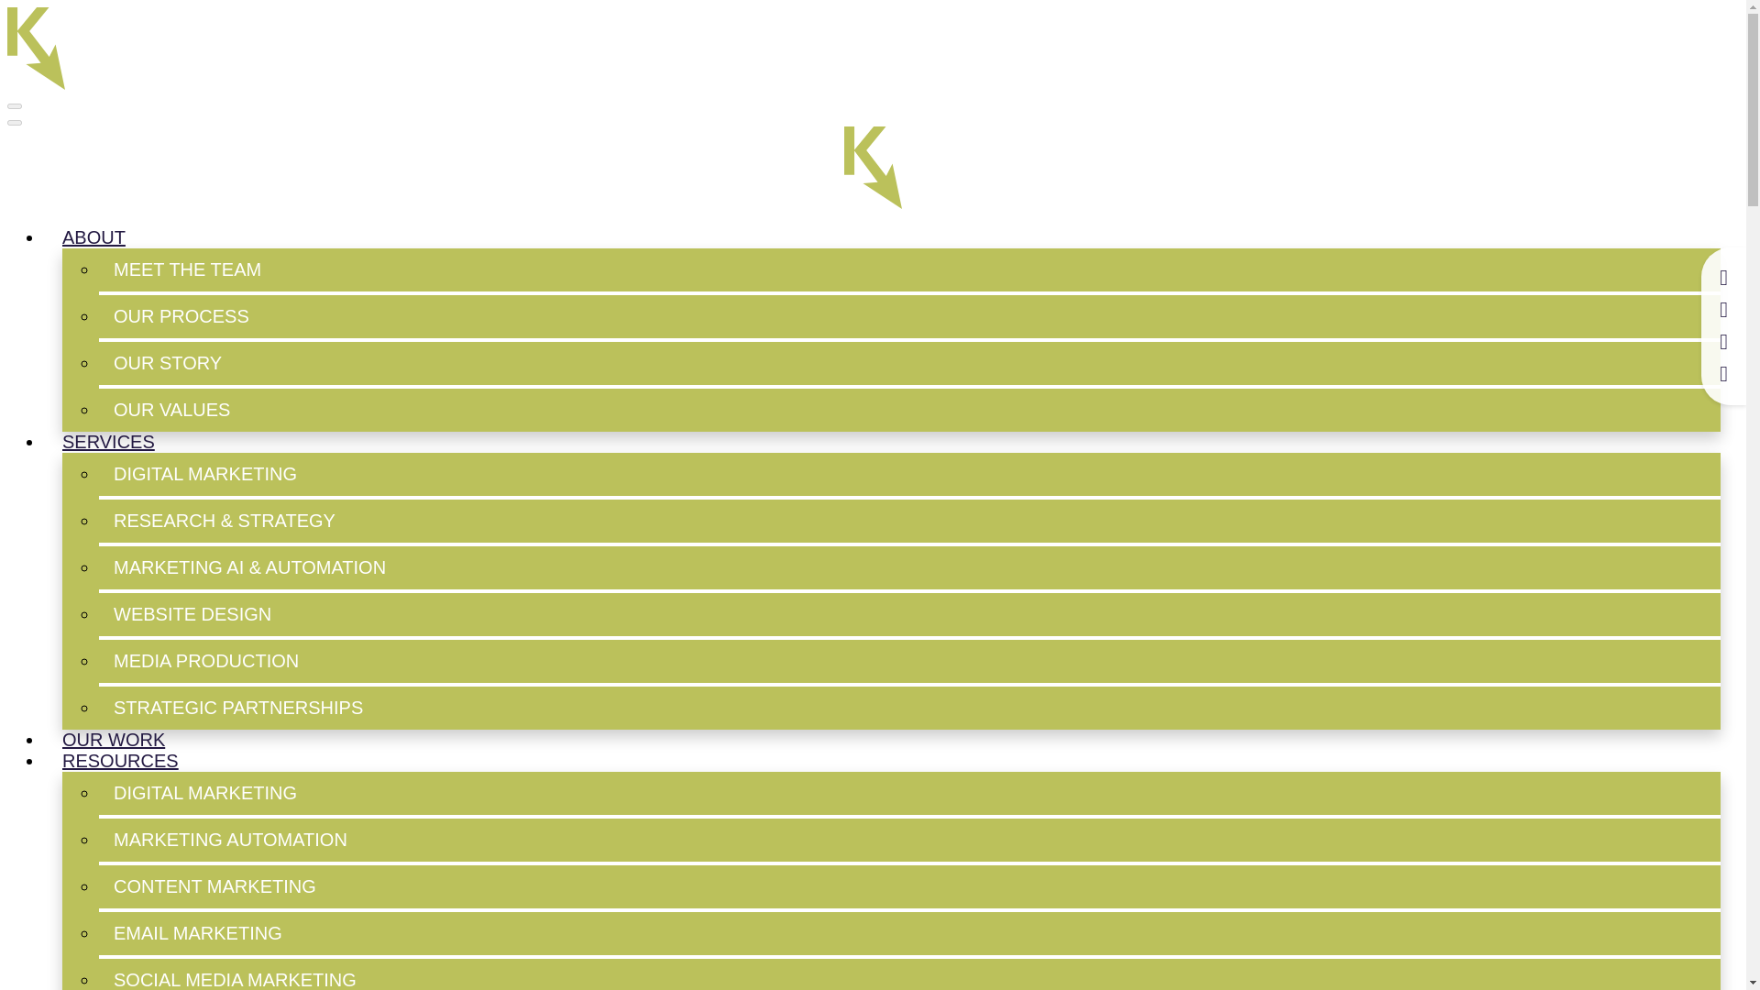  I want to click on RESOURCES, so click(120, 761).